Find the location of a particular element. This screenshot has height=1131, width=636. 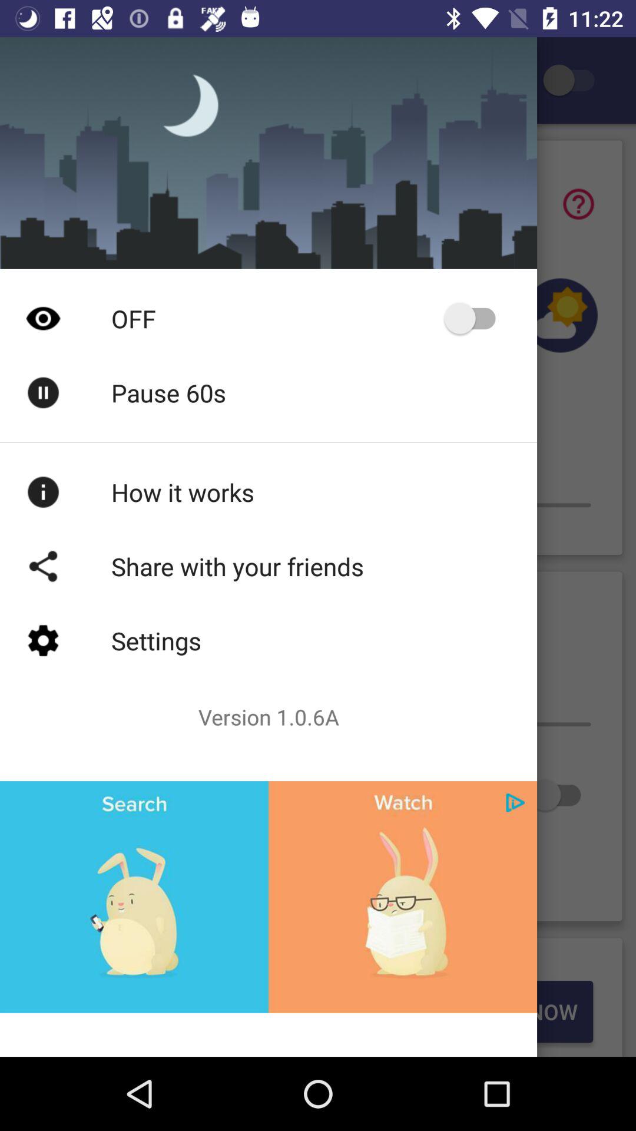

setting page is located at coordinates (575, 80).